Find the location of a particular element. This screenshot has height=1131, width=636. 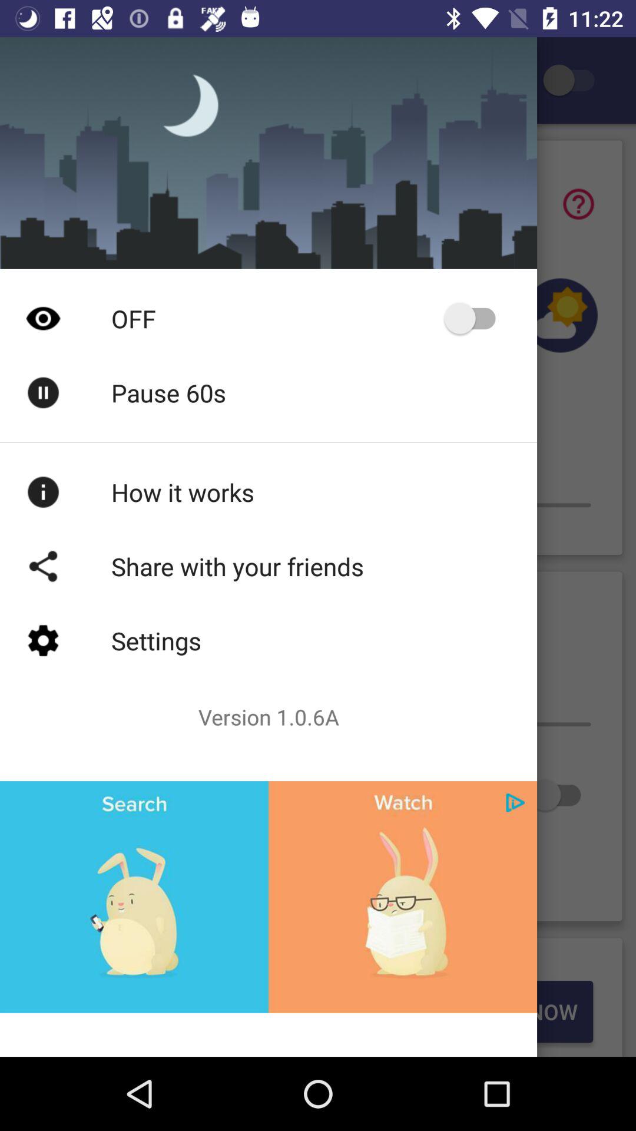

setting page is located at coordinates (575, 80).